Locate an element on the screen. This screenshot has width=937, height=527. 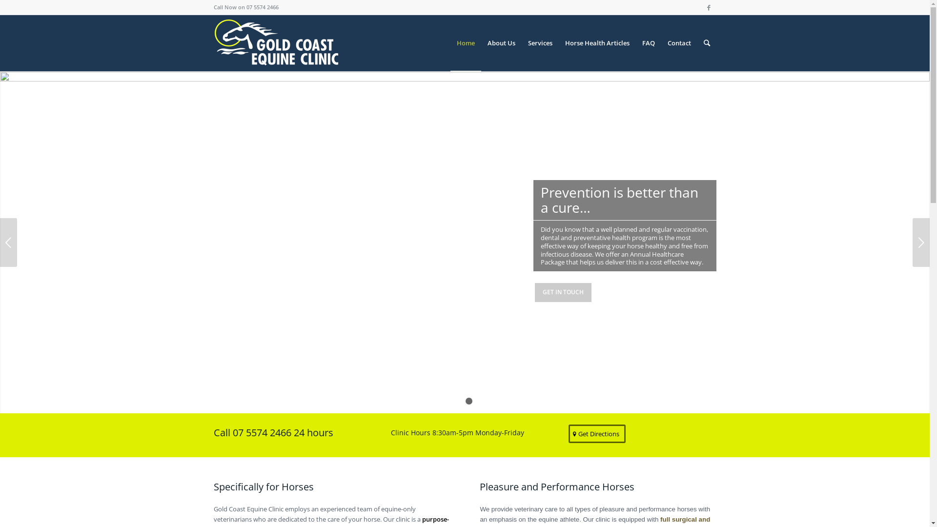
Services is located at coordinates (540, 43).